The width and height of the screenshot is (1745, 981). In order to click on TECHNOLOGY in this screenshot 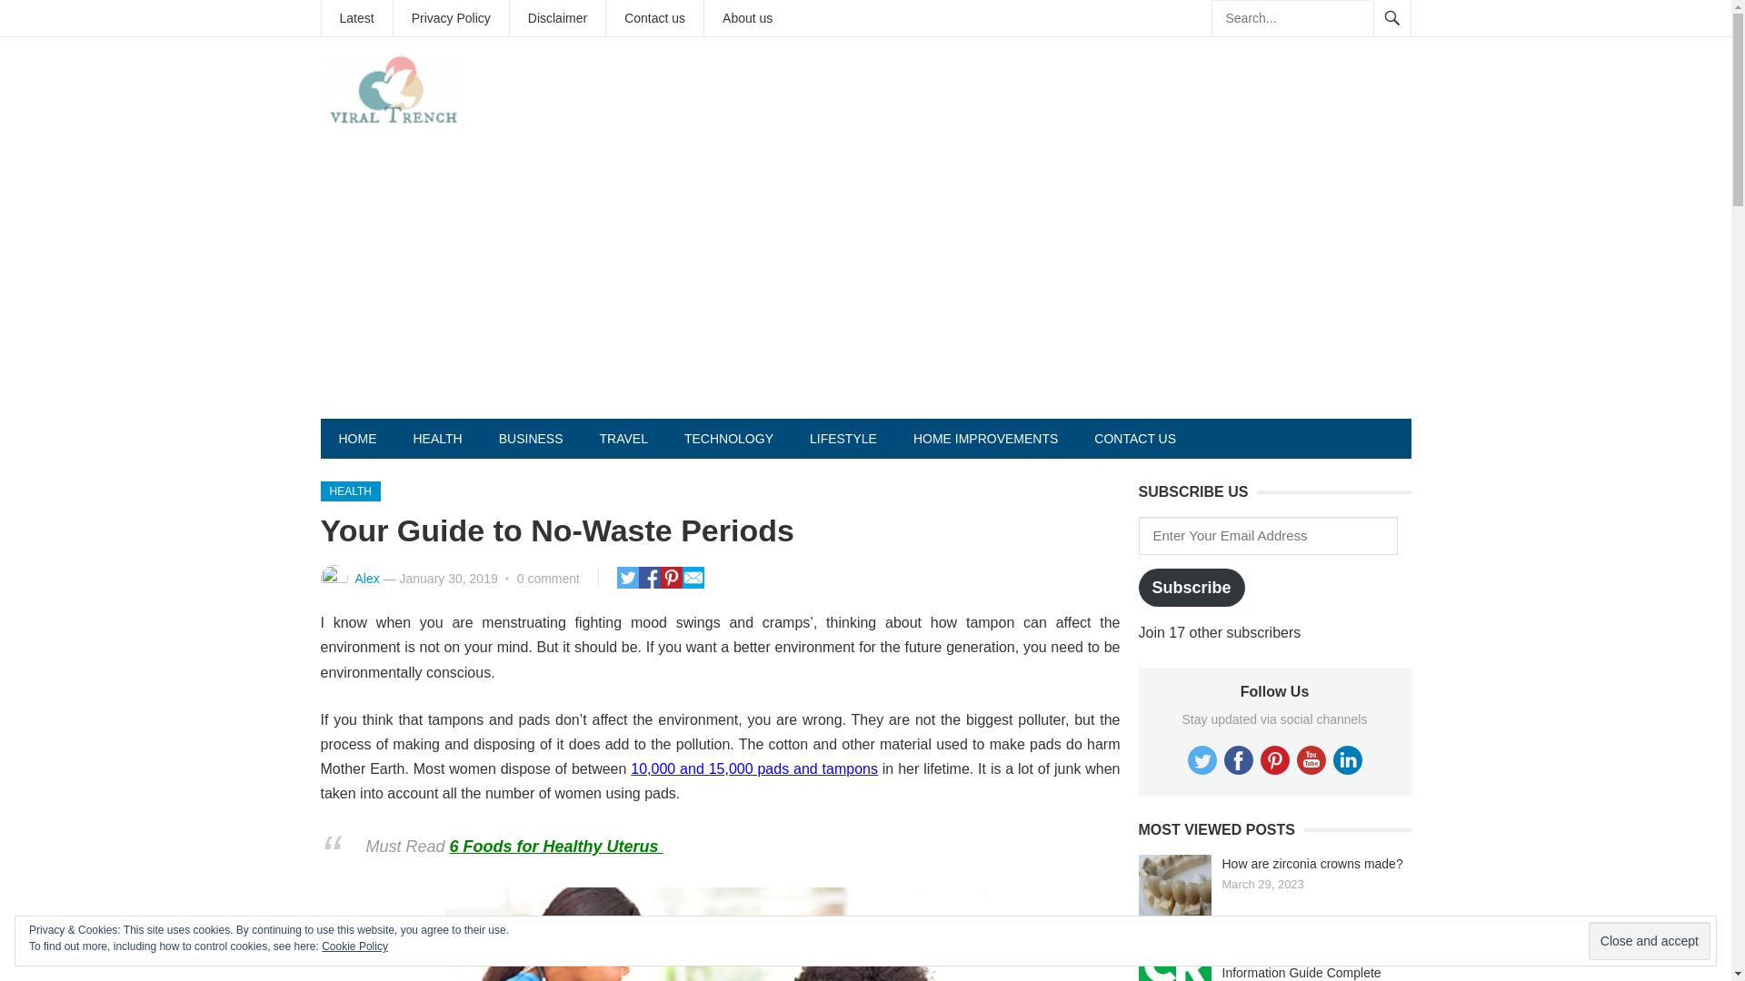, I will do `click(729, 439)`.